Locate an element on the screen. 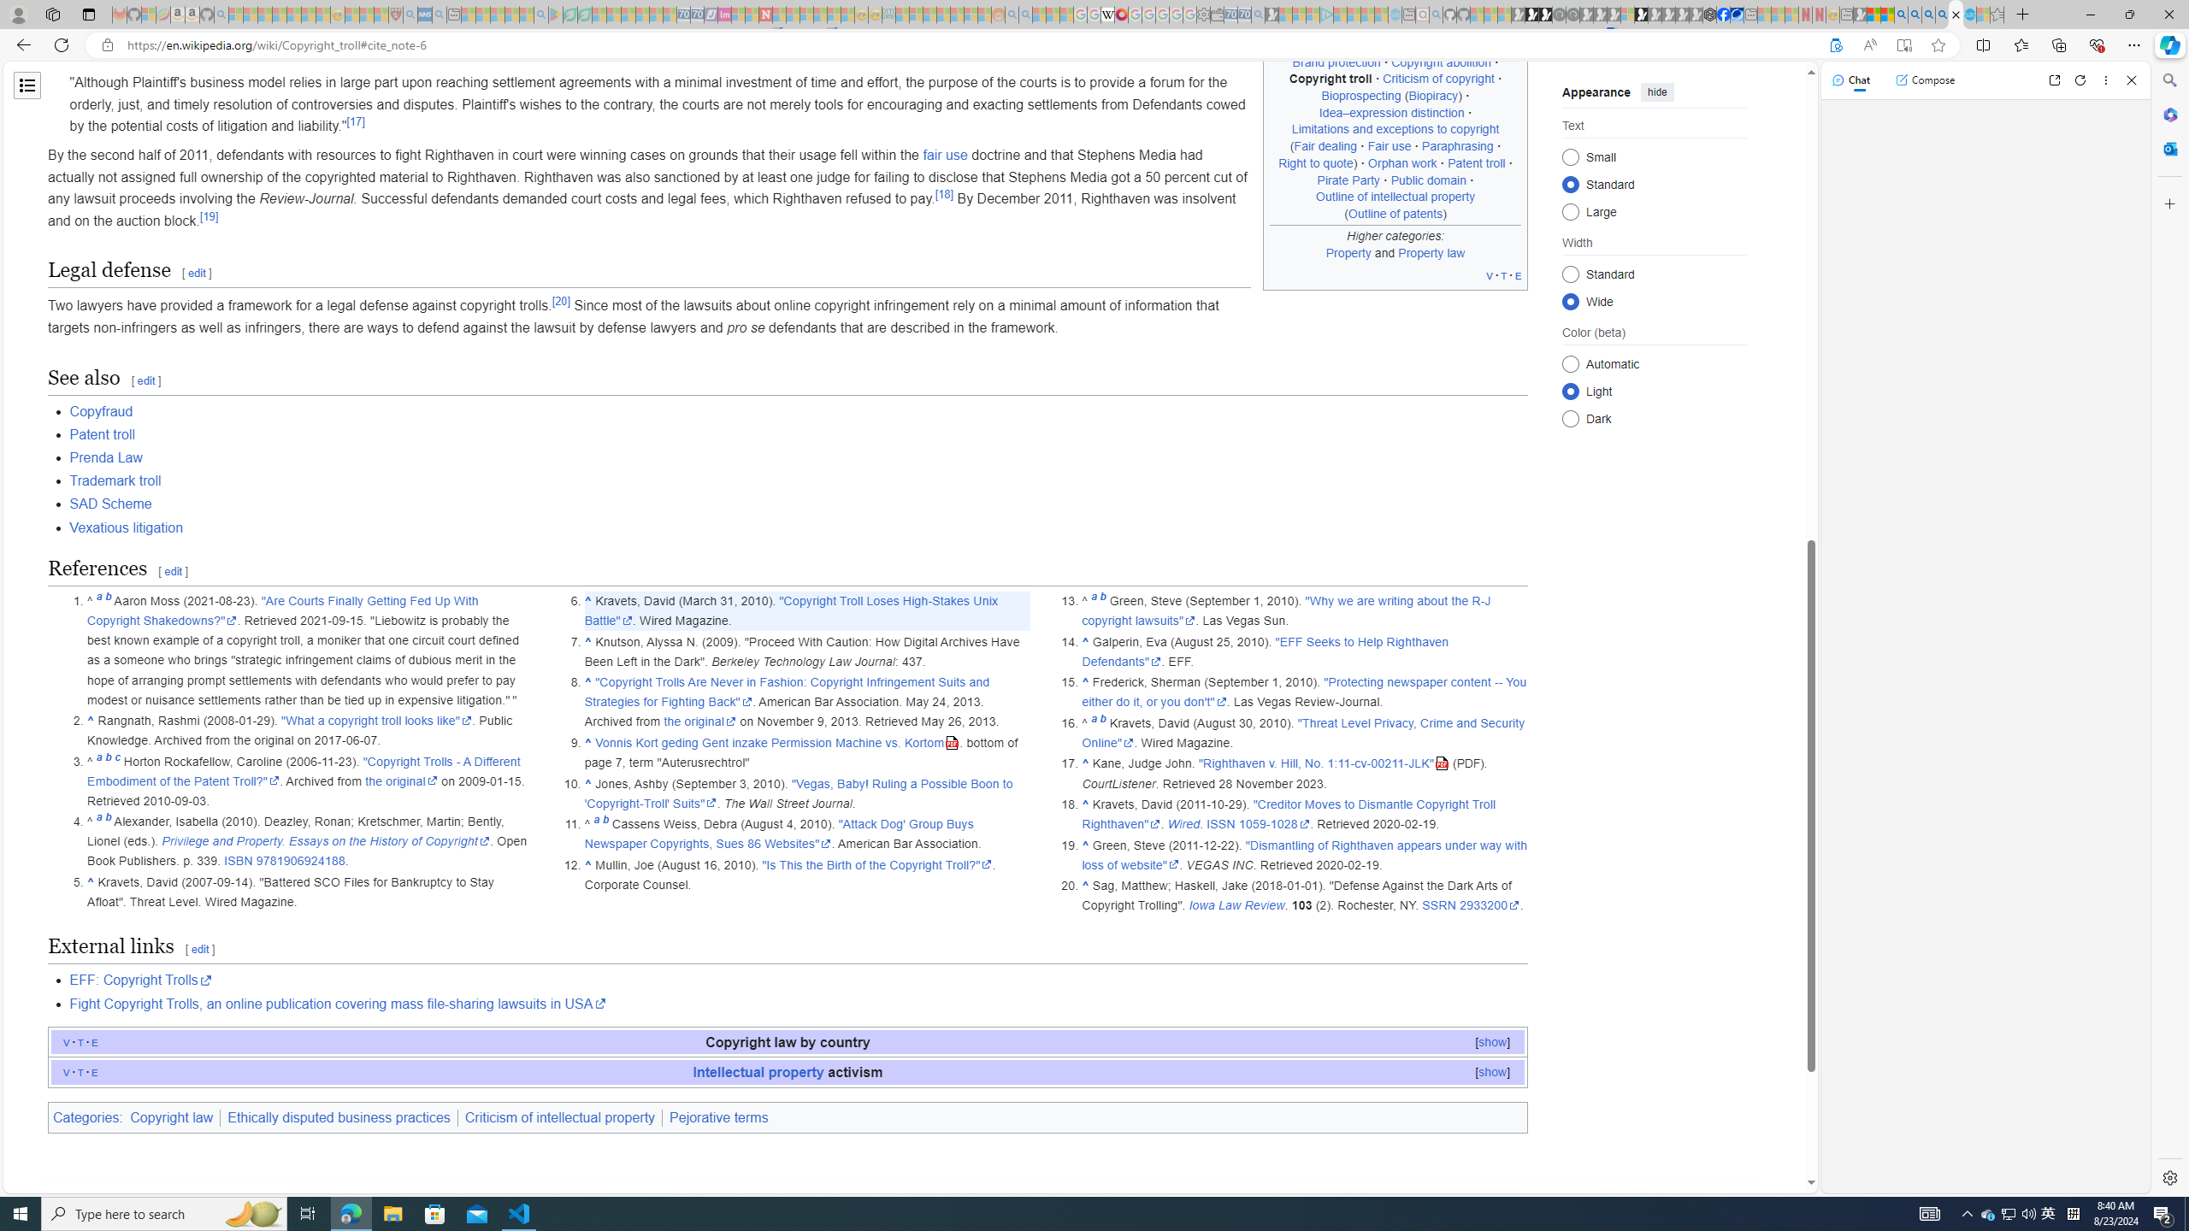 Image resolution: width=2189 pixels, height=1231 pixels. Cheap Car Rentals - Save70.com - Sleeping is located at coordinates (1244, 15).